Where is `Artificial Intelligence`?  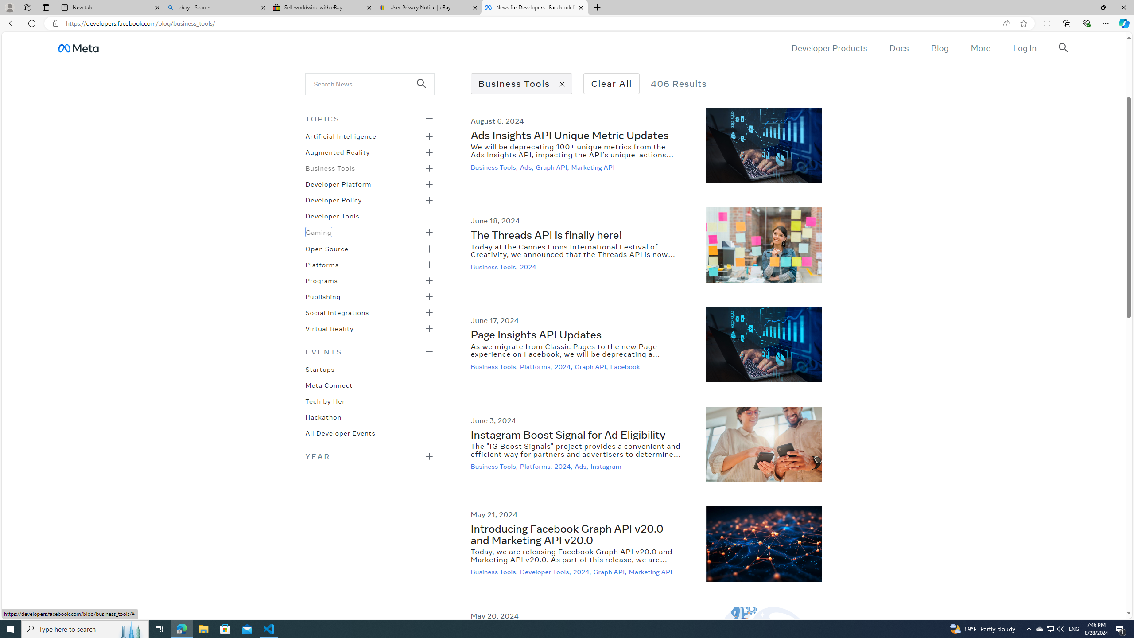
Artificial Intelligence is located at coordinates (340, 136).